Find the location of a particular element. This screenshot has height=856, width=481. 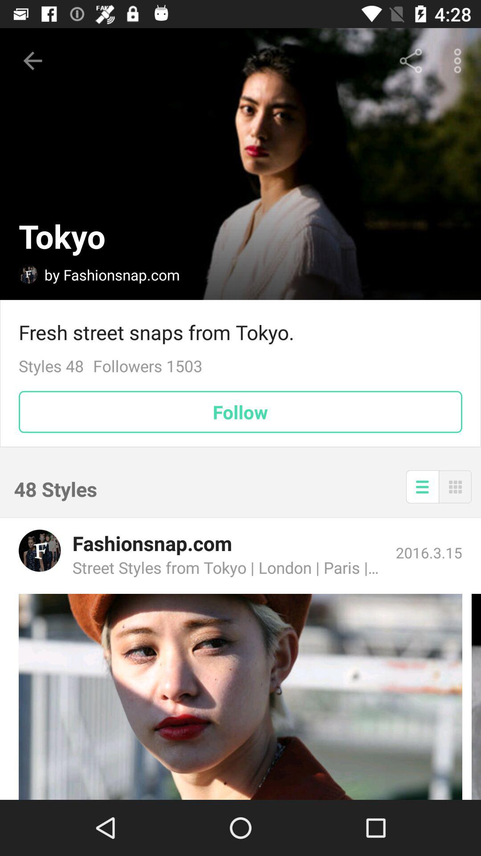

open the item next to 48 styles is located at coordinates (422, 487).